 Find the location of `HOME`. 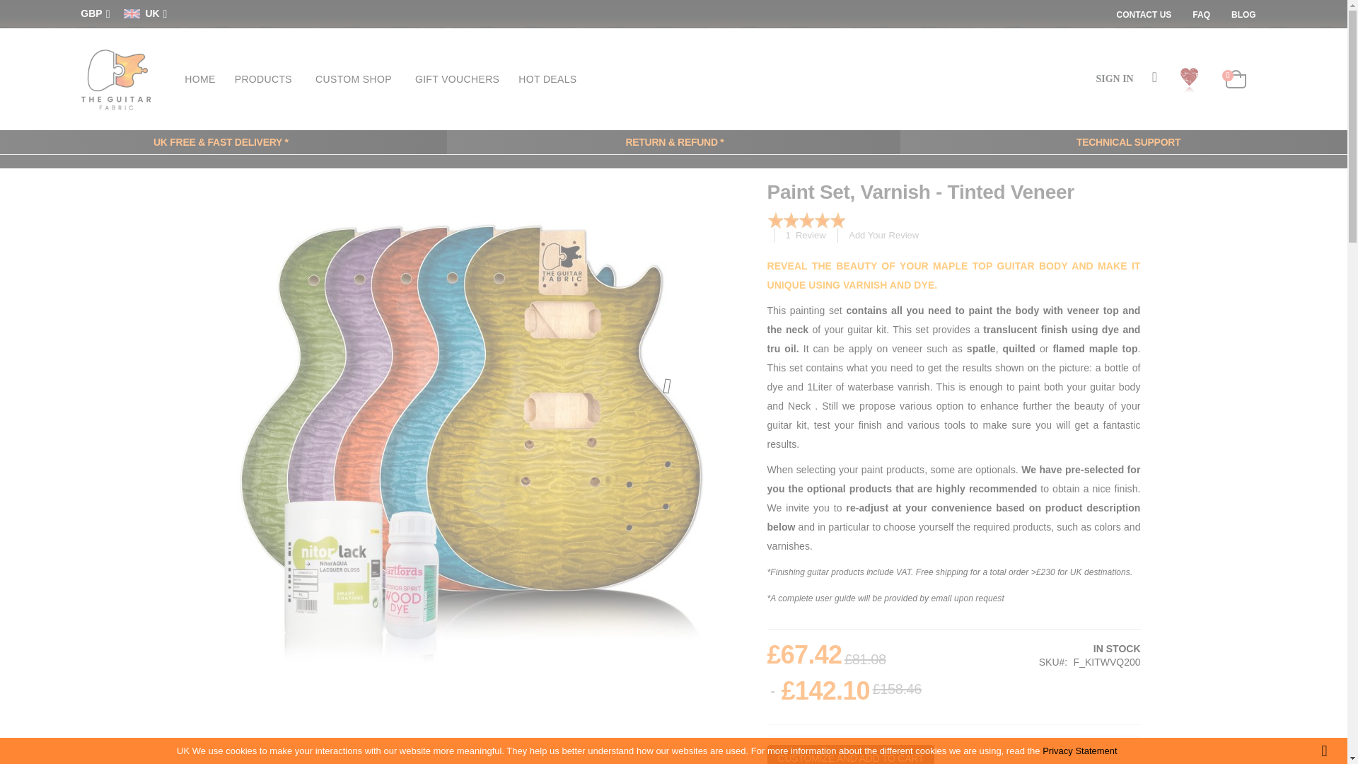

HOME is located at coordinates (199, 78).